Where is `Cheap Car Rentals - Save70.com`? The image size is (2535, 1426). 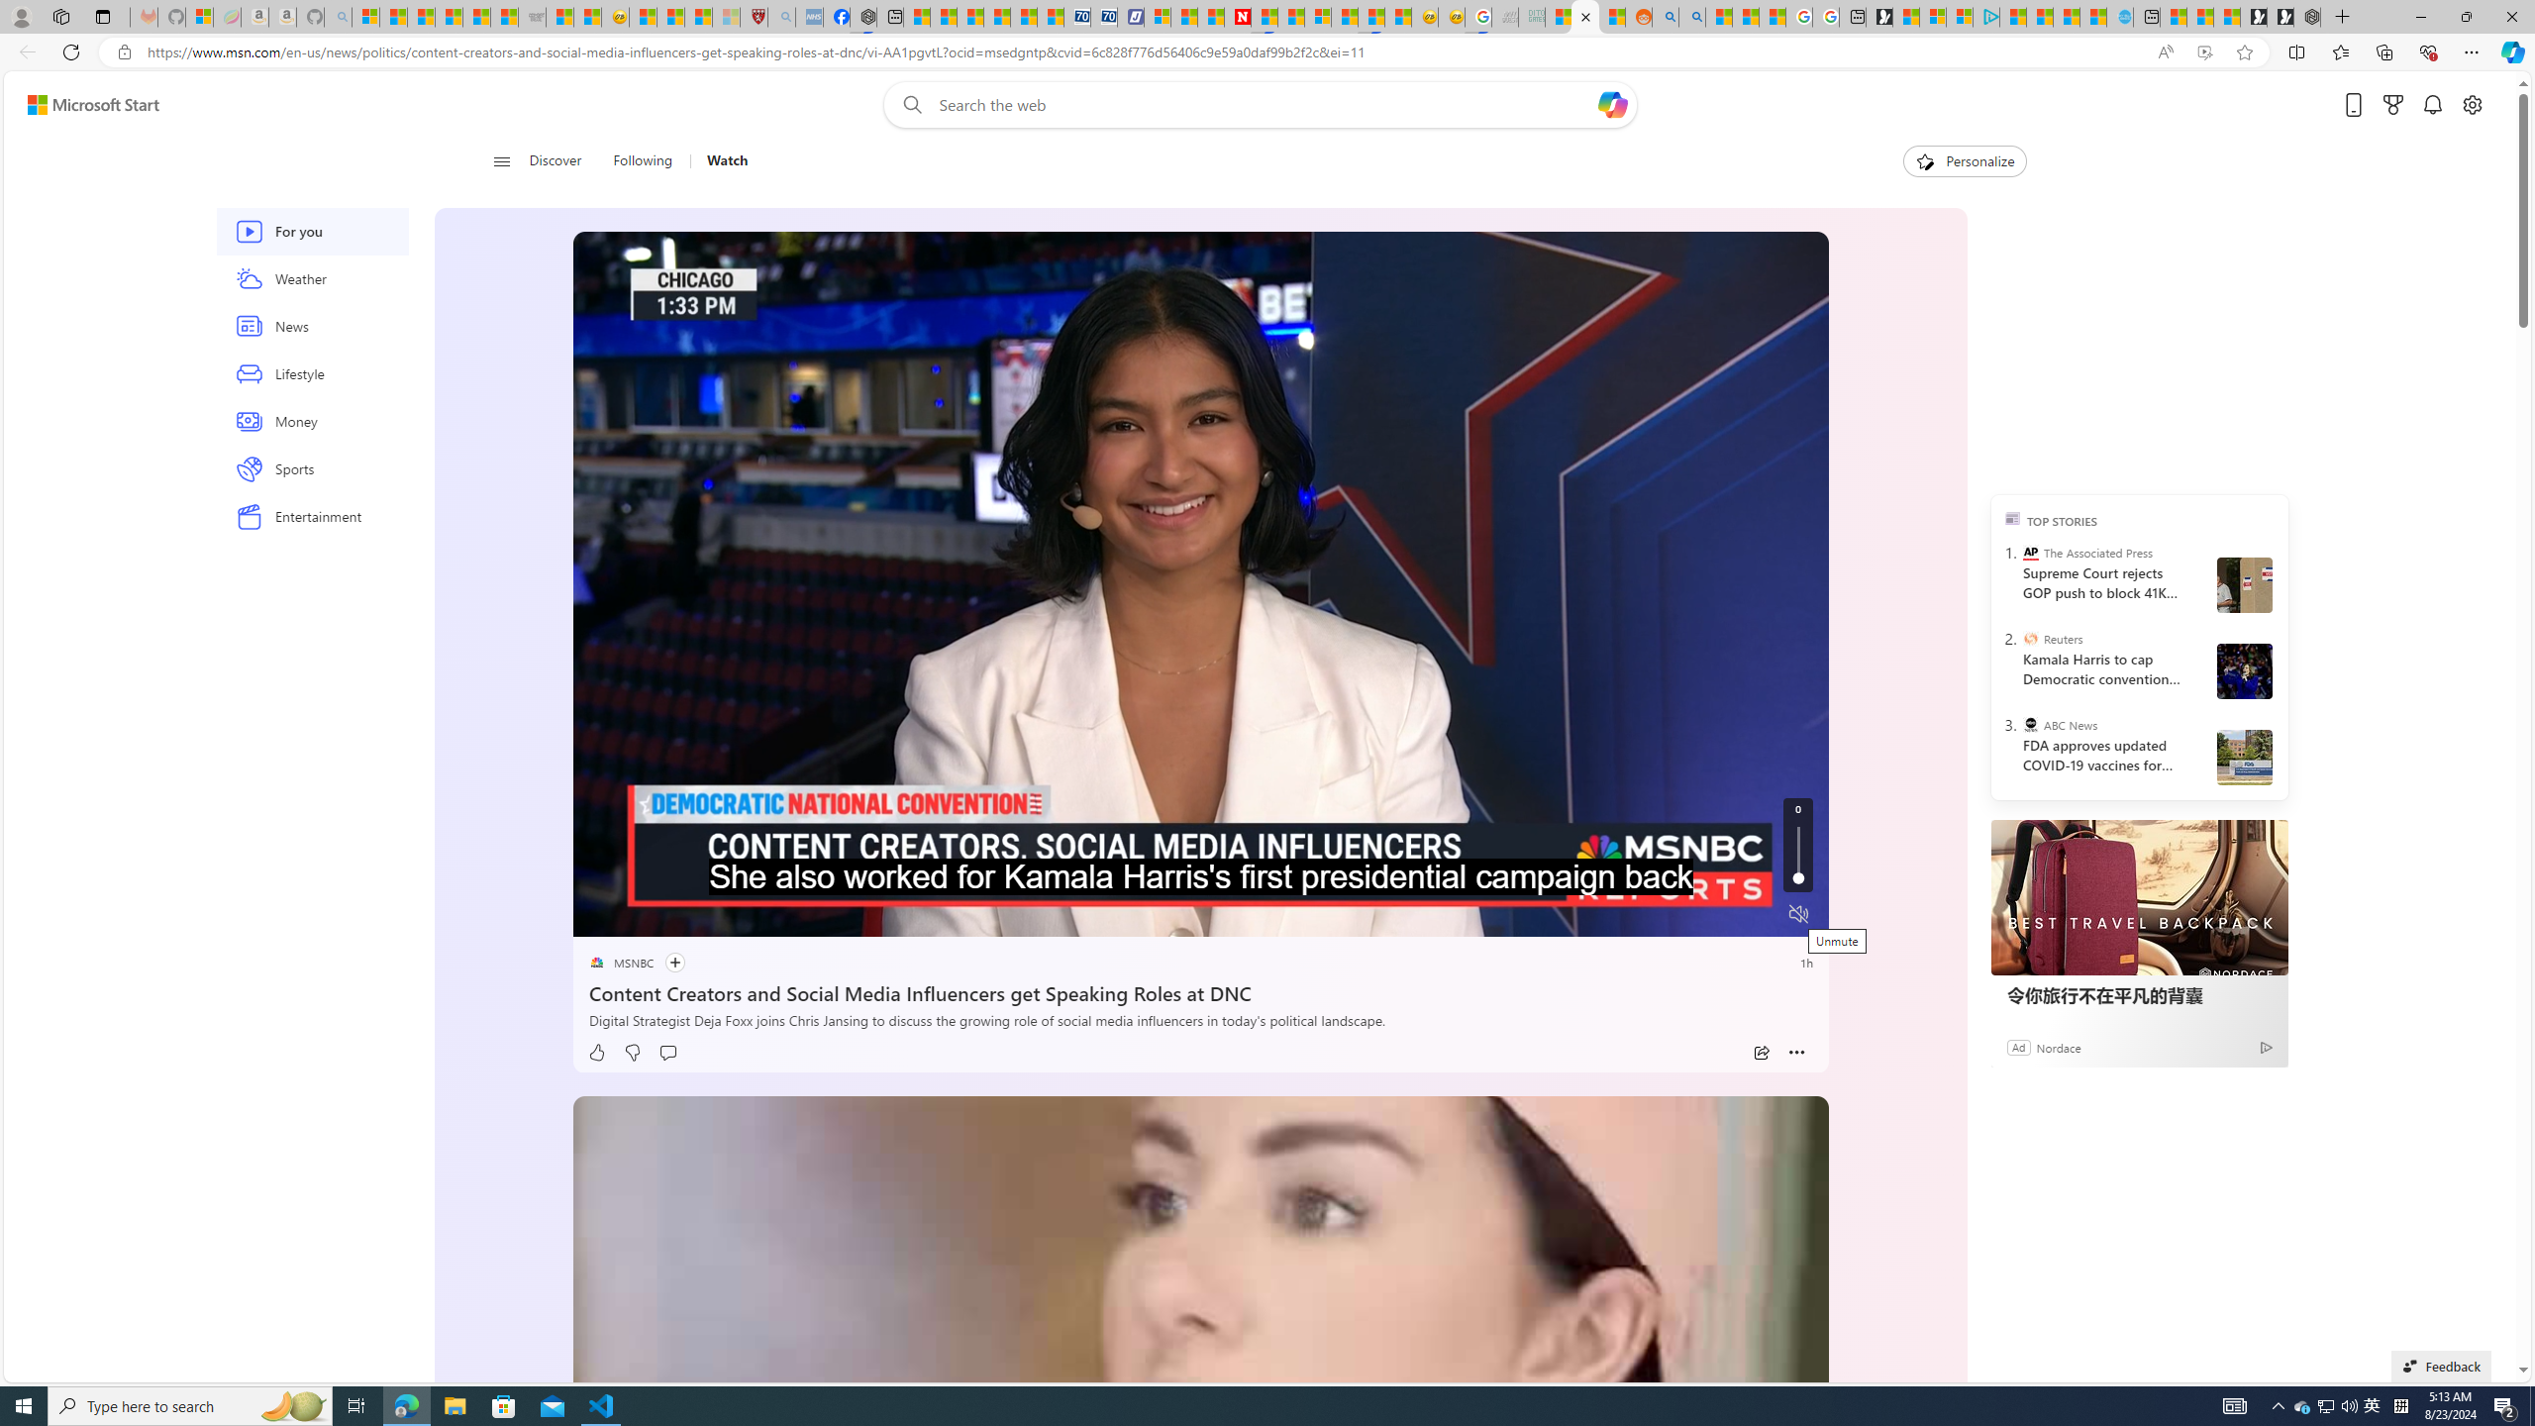 Cheap Car Rentals - Save70.com is located at coordinates (1077, 17).